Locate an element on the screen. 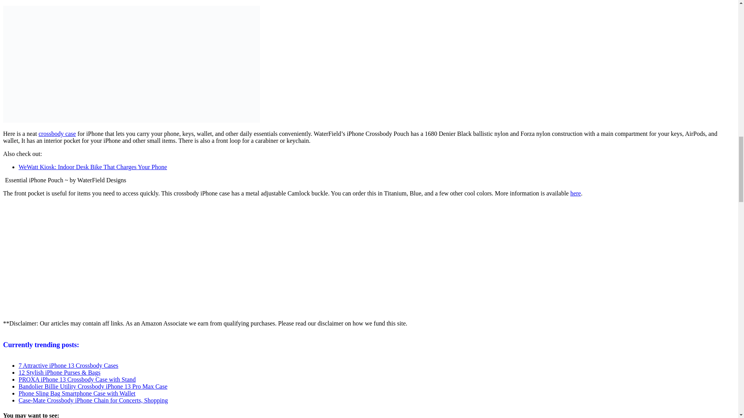  Phone Sling Bag Smartphone Case with Wallet is located at coordinates (77, 393).